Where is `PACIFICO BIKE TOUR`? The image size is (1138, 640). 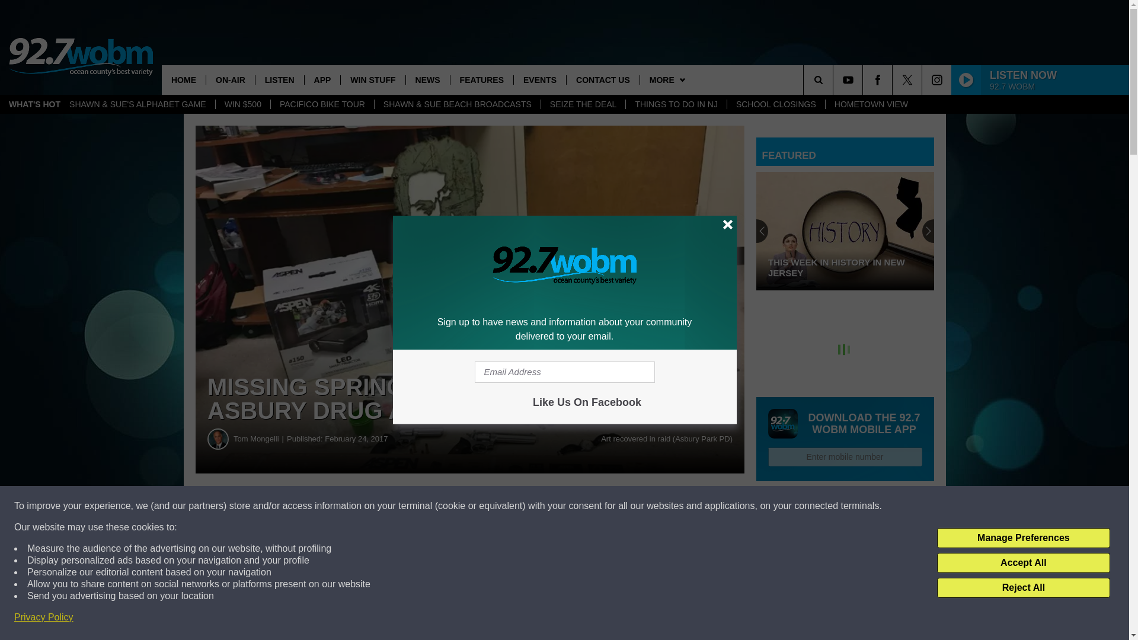
PACIFICO BIKE TOUR is located at coordinates (322, 104).